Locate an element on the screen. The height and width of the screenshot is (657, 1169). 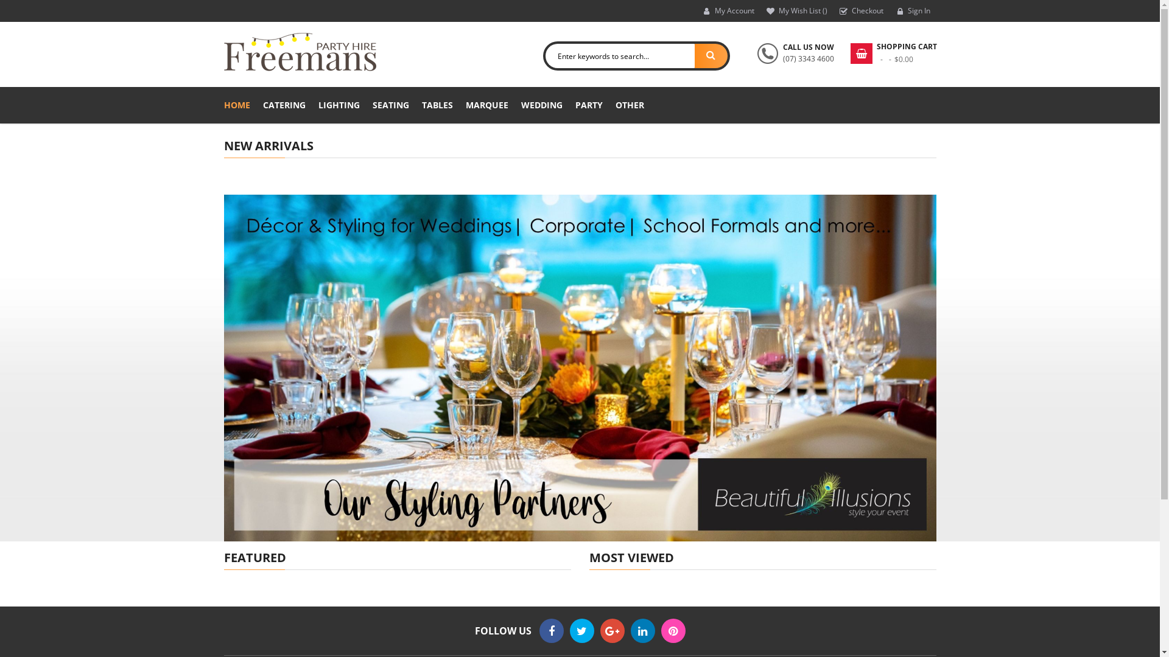
Linkedin is located at coordinates (643, 631).